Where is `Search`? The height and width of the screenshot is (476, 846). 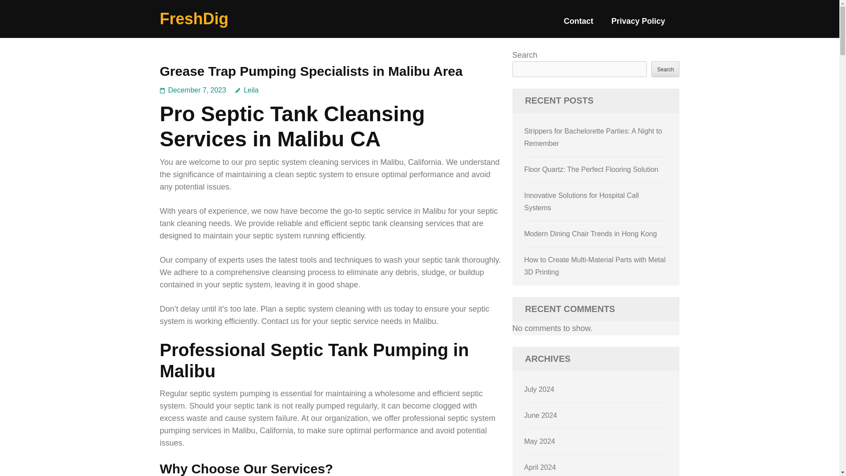
Search is located at coordinates (665, 69).